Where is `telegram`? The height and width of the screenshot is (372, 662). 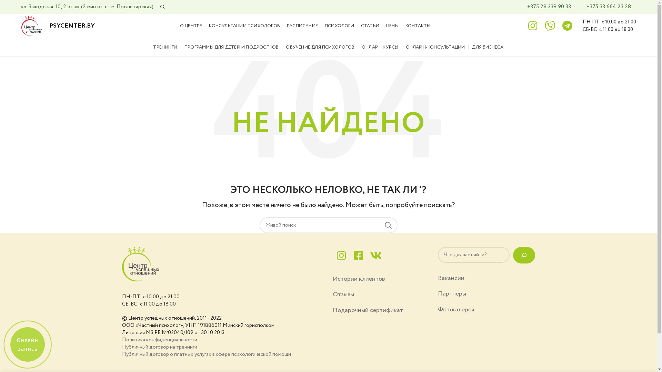 telegram is located at coordinates (567, 26).